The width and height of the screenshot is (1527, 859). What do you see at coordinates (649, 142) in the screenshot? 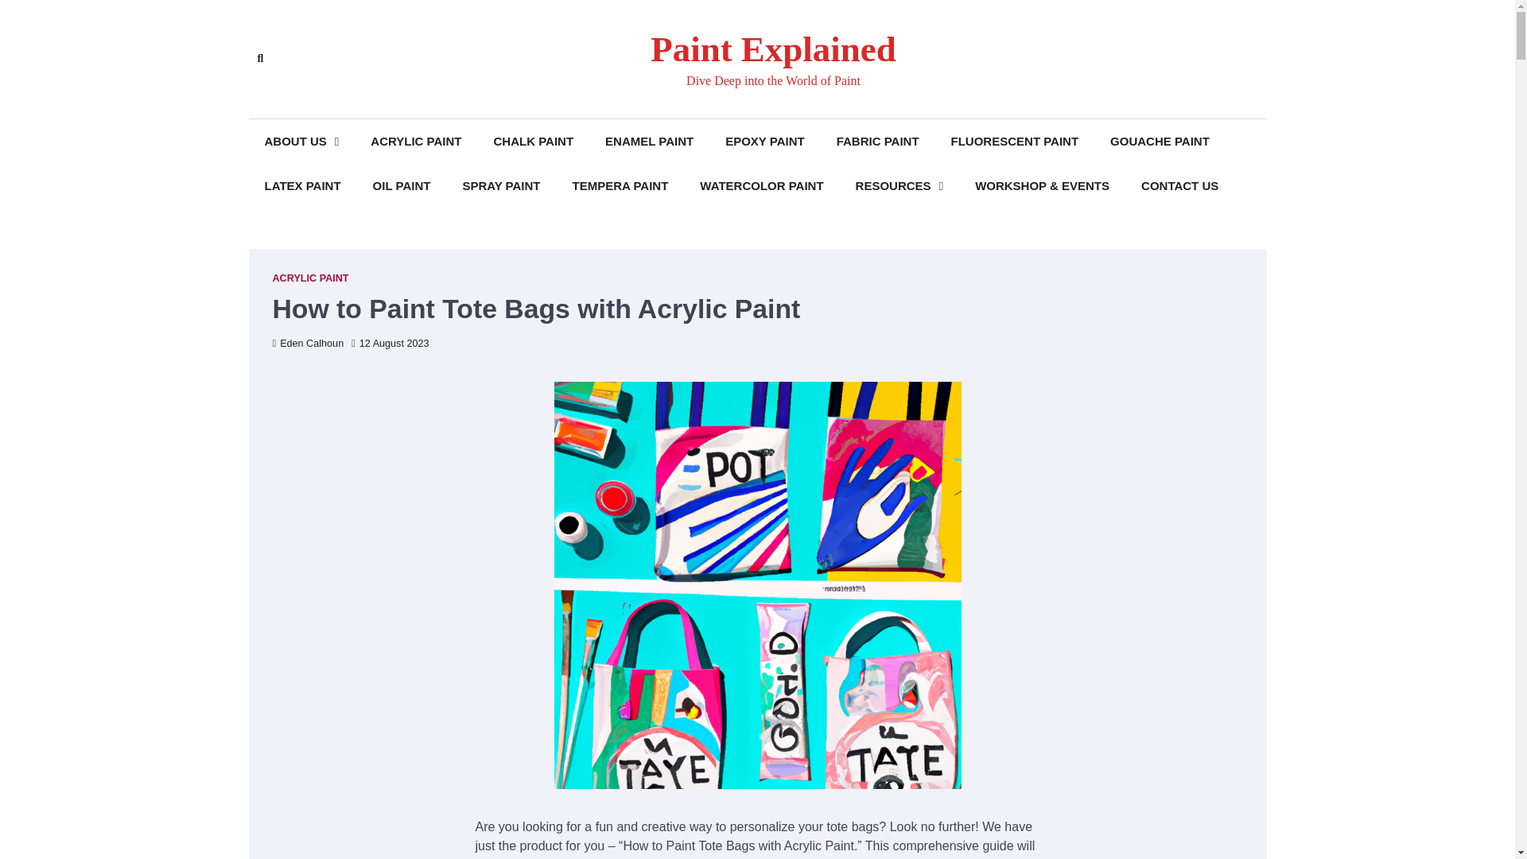
I see `ENAMEL PAINT` at bounding box center [649, 142].